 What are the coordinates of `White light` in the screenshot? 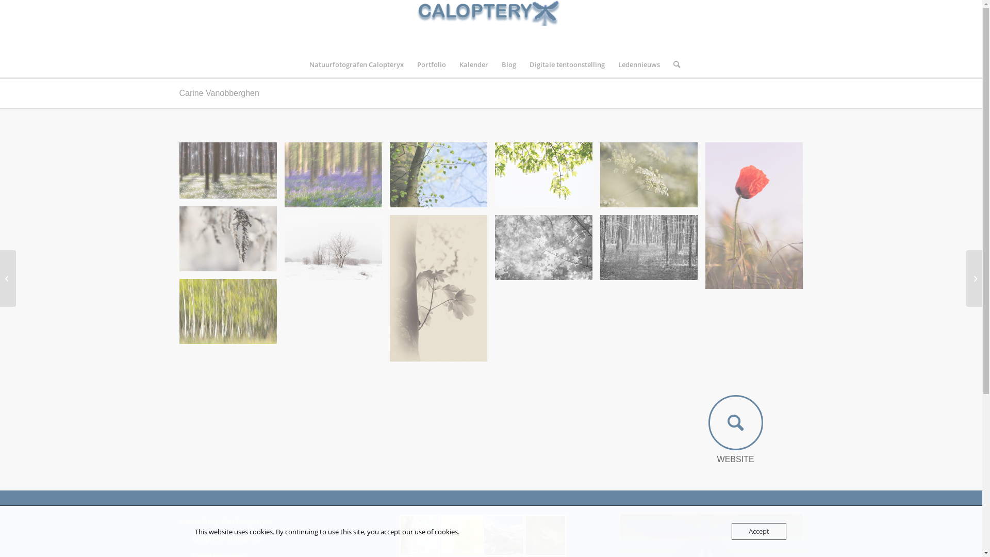 It's located at (228, 170).